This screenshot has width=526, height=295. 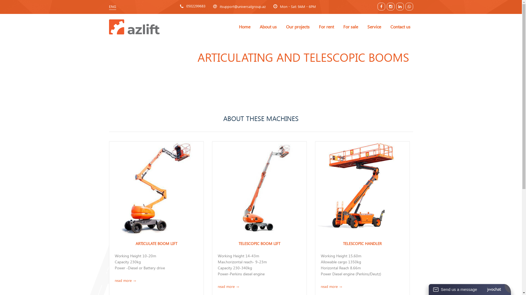 What do you see at coordinates (362, 244) in the screenshot?
I see `TELESCOPIC HANDLER` at bounding box center [362, 244].